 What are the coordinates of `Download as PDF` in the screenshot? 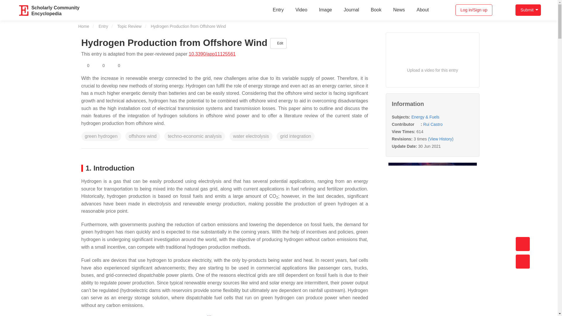 It's located at (55, 10).